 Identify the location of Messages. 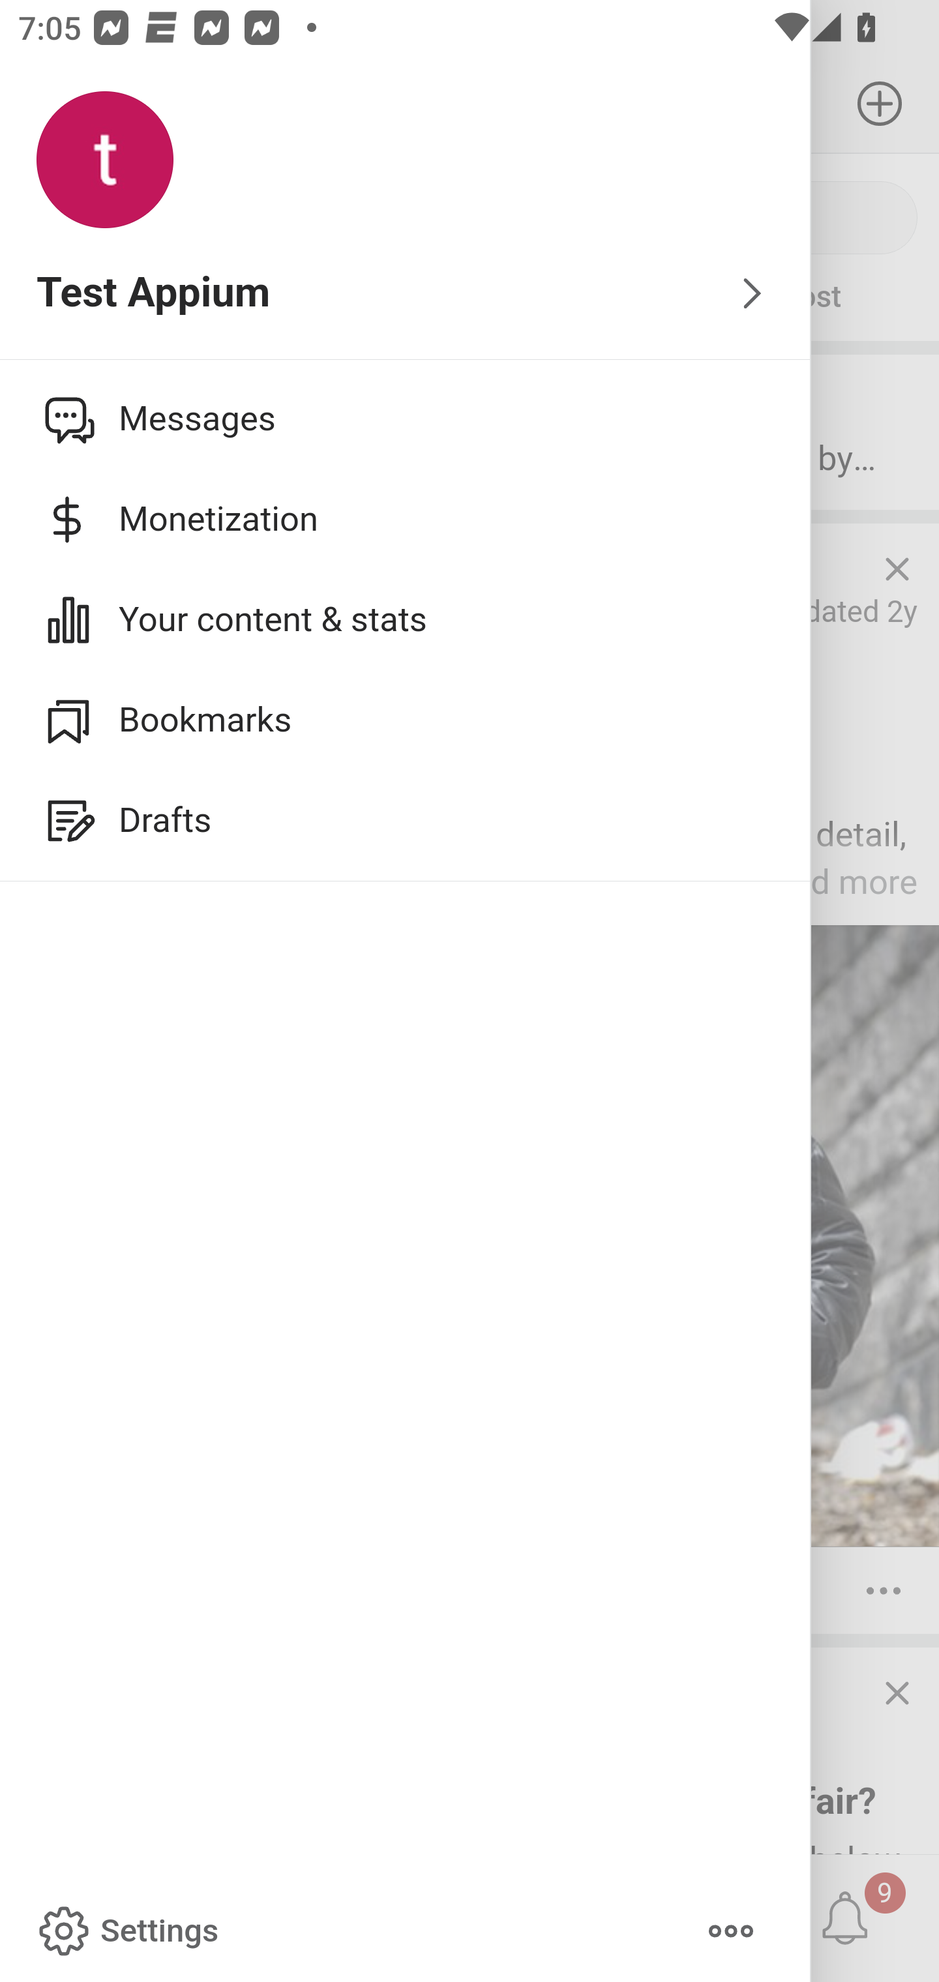
(406, 418).